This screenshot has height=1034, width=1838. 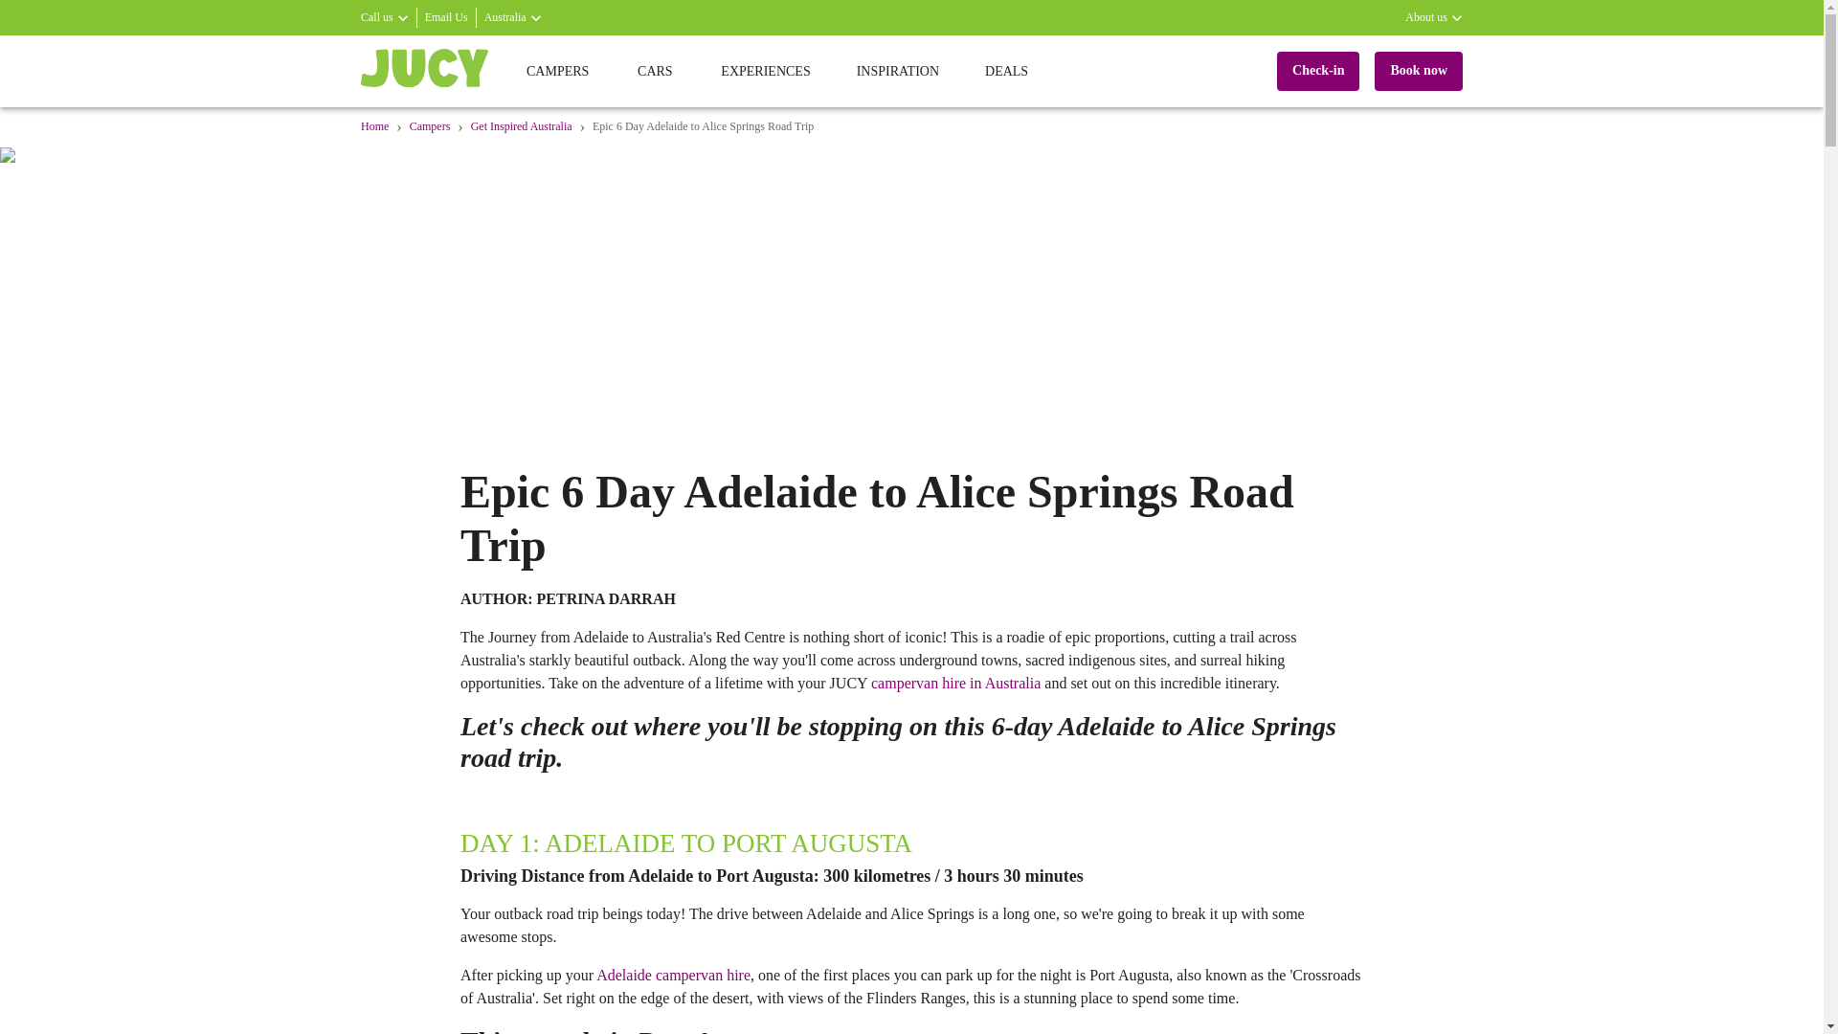 I want to click on campervan hire in Australia, so click(x=955, y=684).